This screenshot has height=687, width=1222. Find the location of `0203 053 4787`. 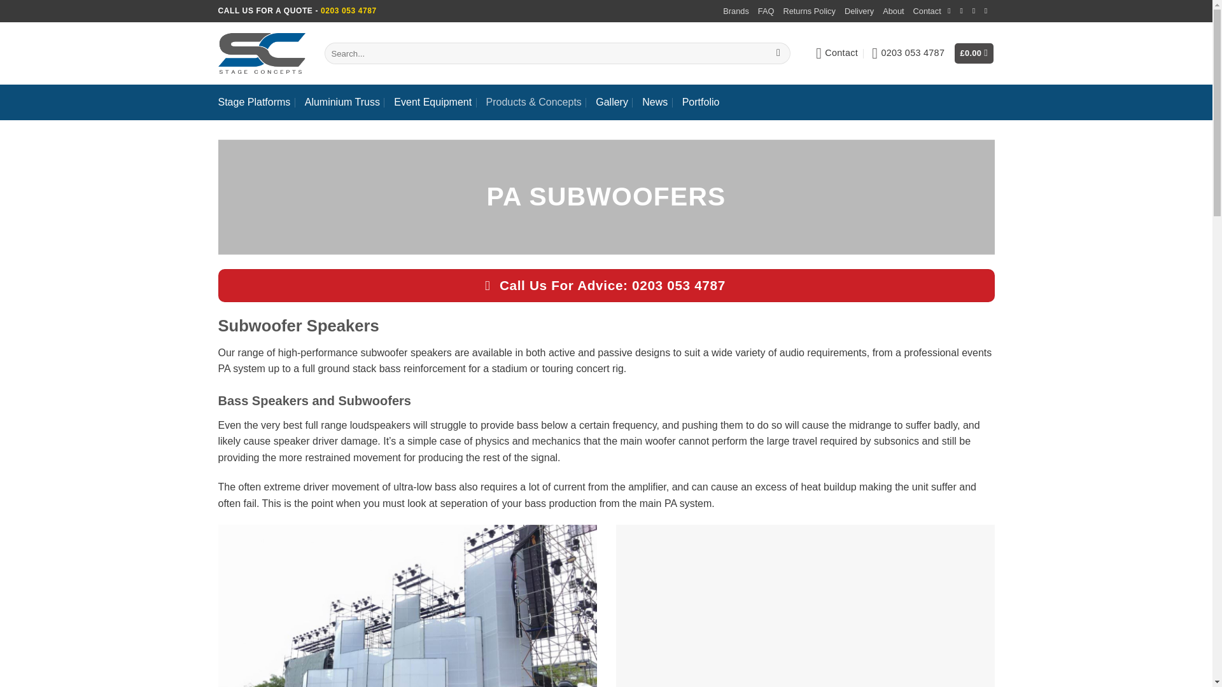

0203 053 4787 is located at coordinates (908, 53).